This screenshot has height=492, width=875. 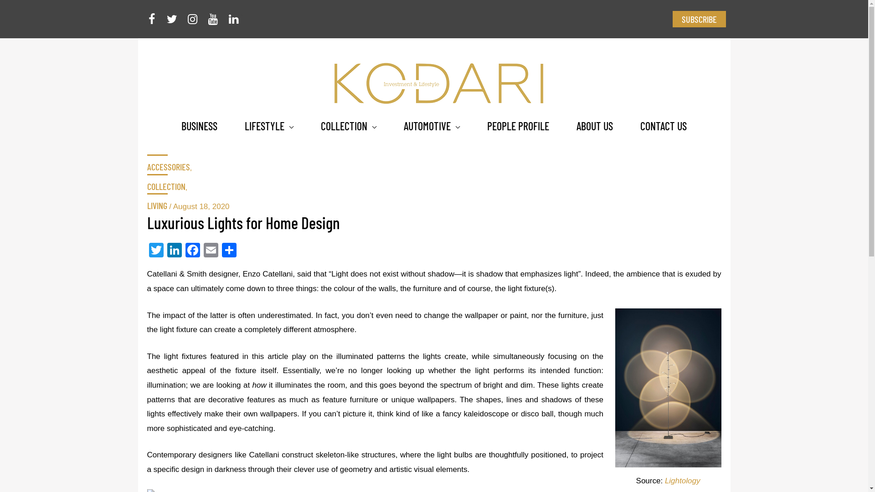 I want to click on LIFESTYLE, so click(x=269, y=126).